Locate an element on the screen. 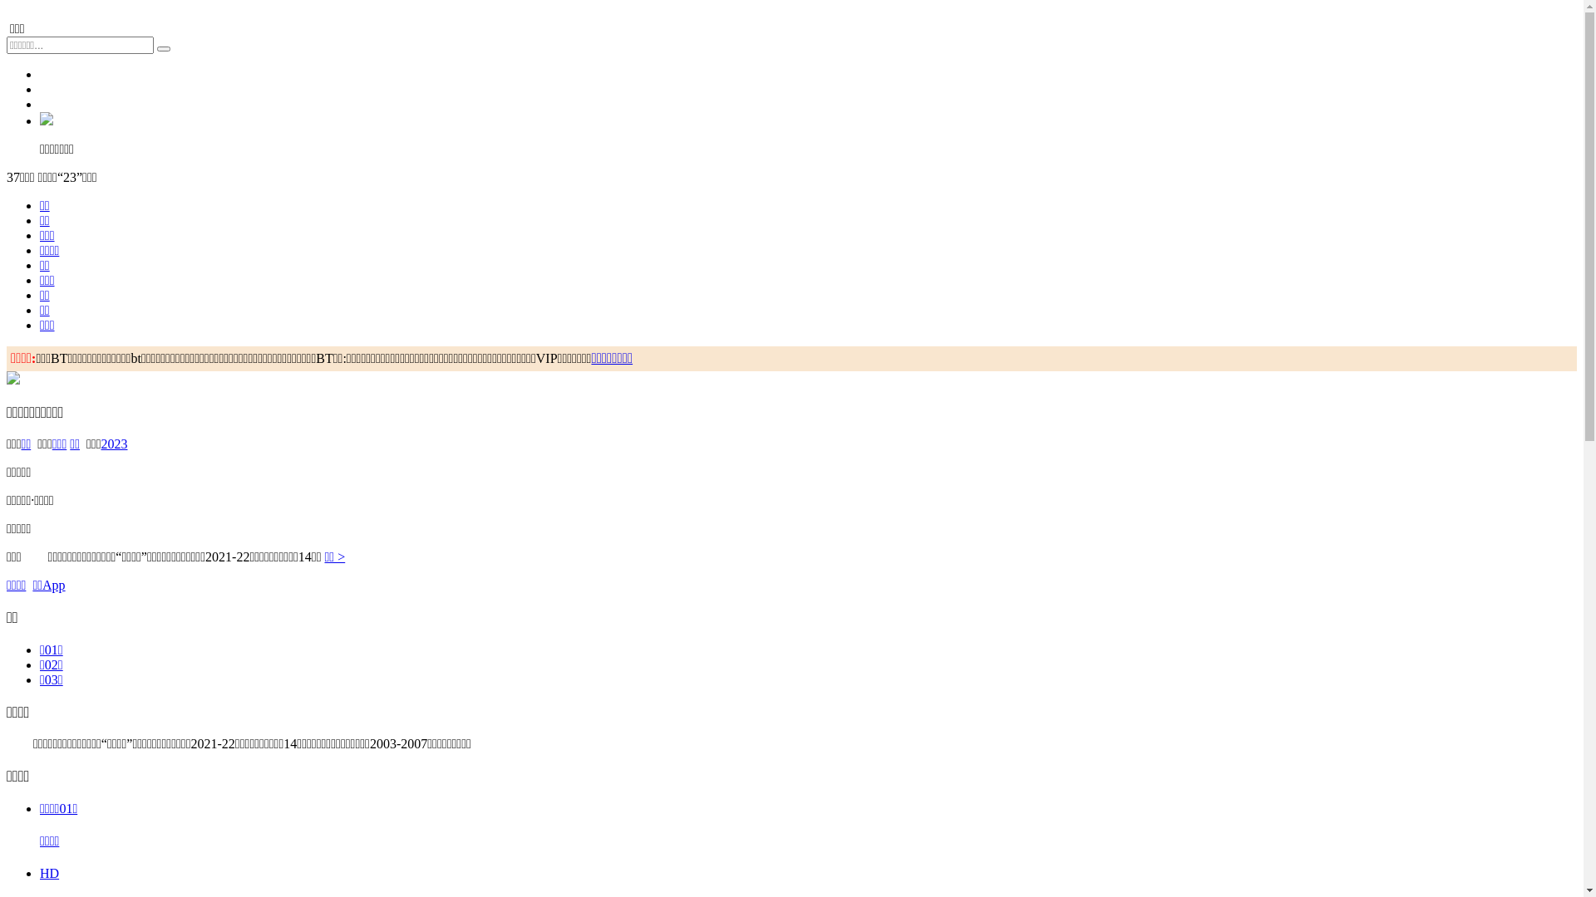  2023 is located at coordinates (115, 444).